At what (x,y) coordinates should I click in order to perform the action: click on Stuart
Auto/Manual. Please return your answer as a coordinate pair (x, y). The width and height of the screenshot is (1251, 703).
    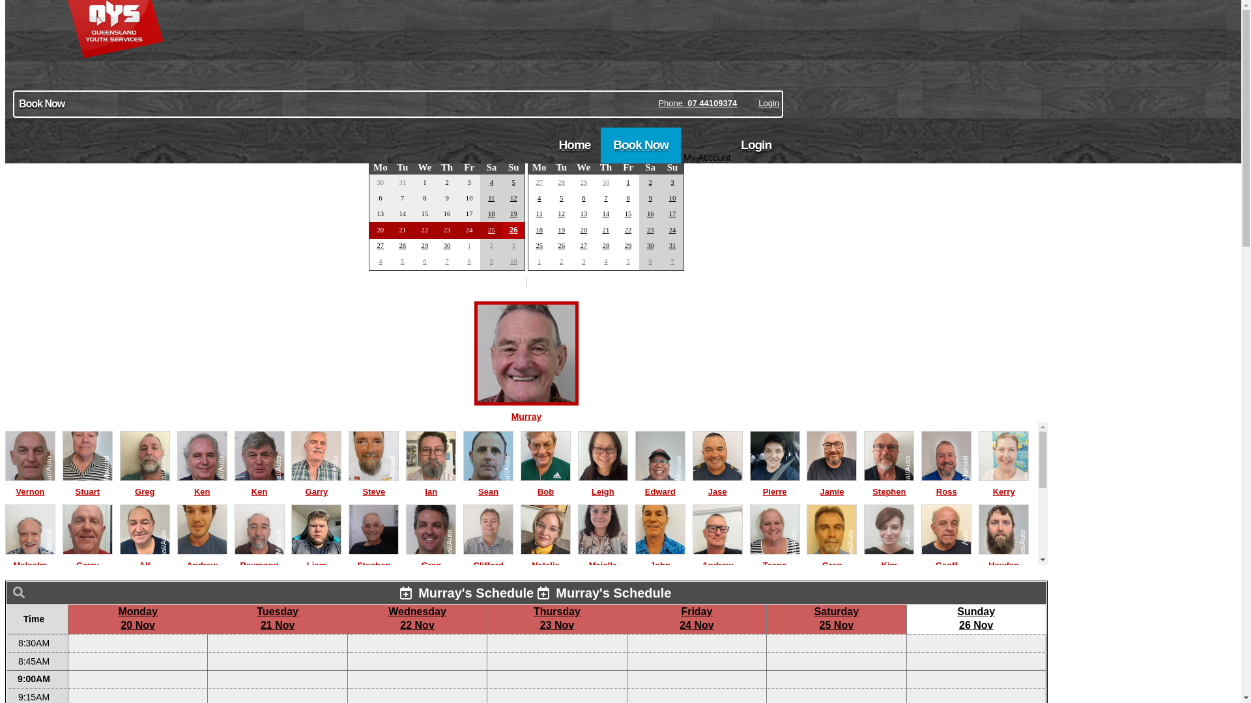
    Looking at the image, I should click on (87, 486).